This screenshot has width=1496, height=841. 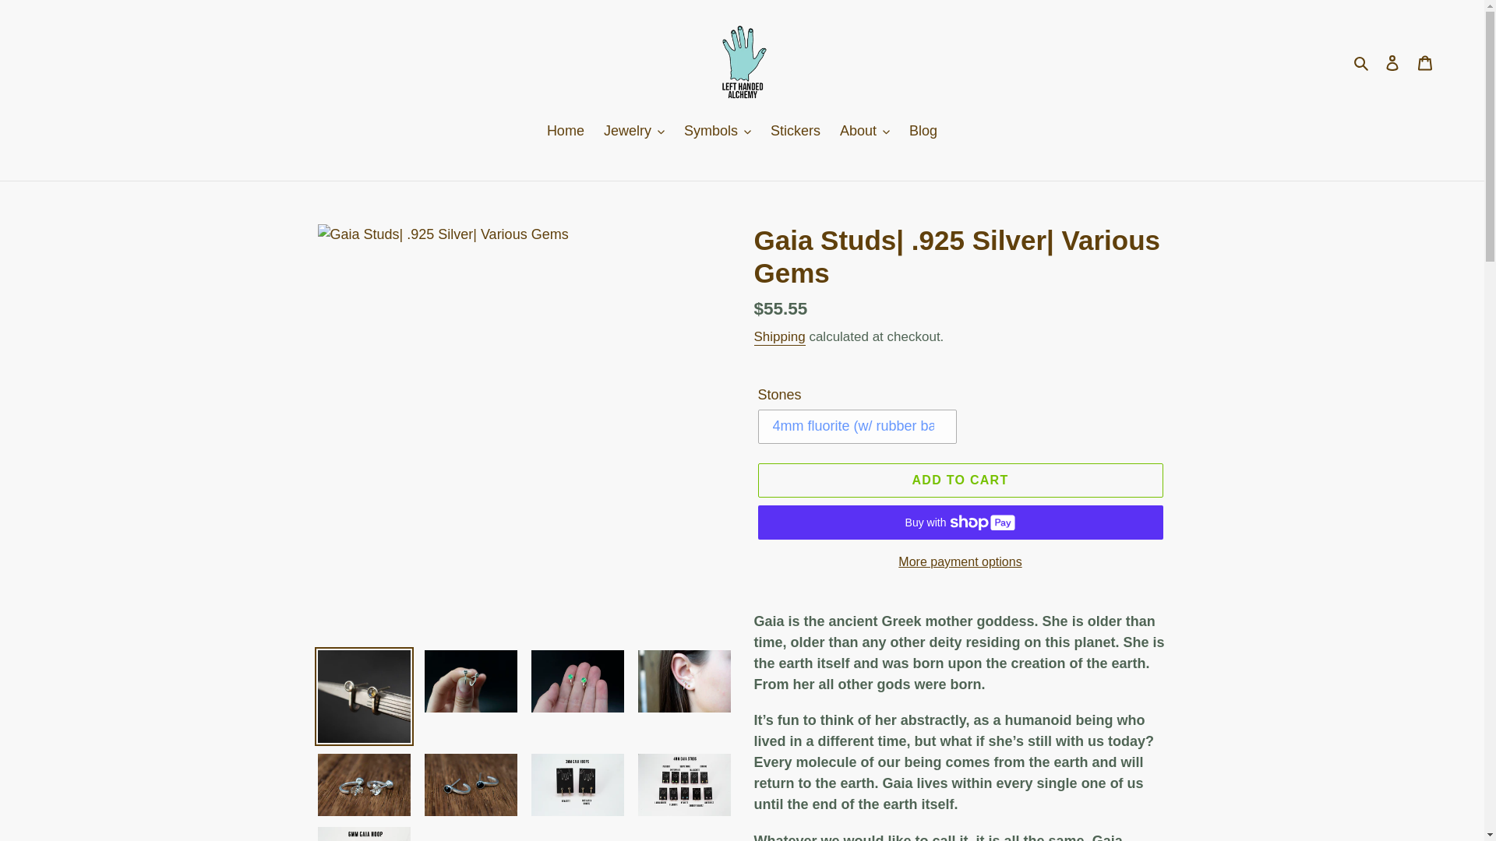 What do you see at coordinates (1362, 62) in the screenshot?
I see `Search` at bounding box center [1362, 62].